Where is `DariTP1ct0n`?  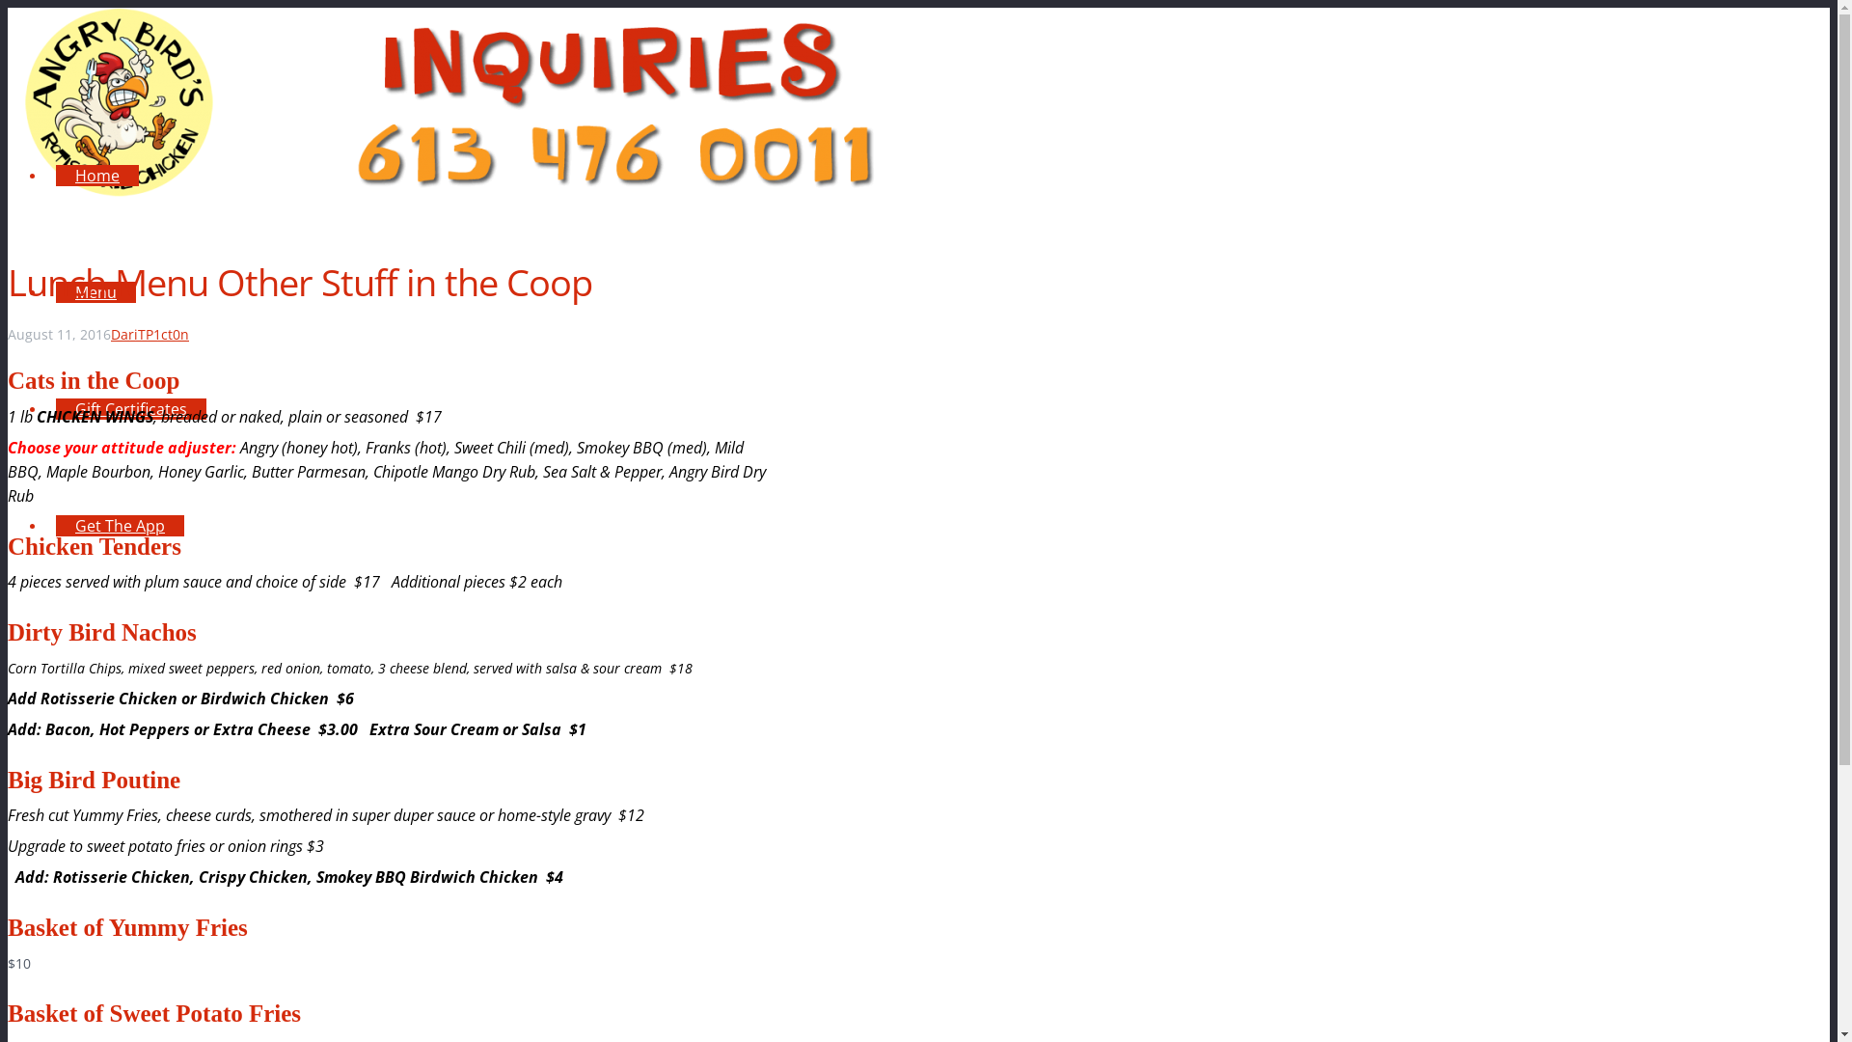
DariTP1ct0n is located at coordinates (150, 334).